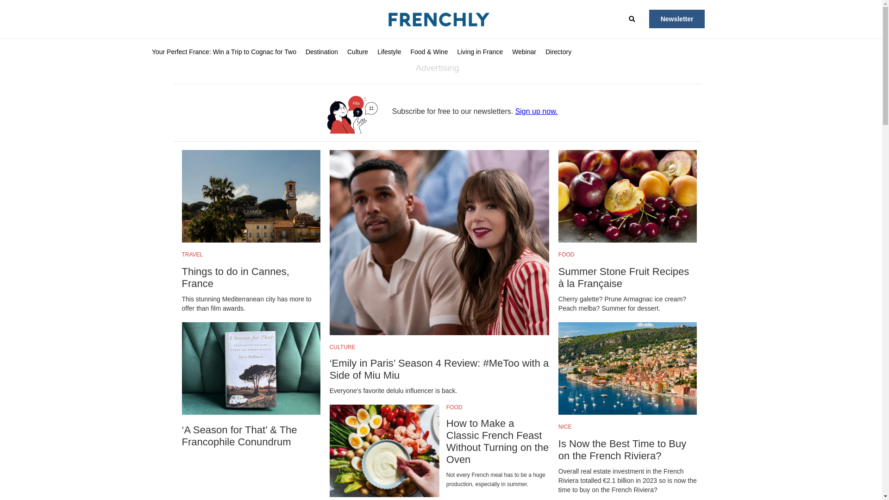 This screenshot has width=889, height=500. Describe the element at coordinates (321, 52) in the screenshot. I see `Destination` at that location.